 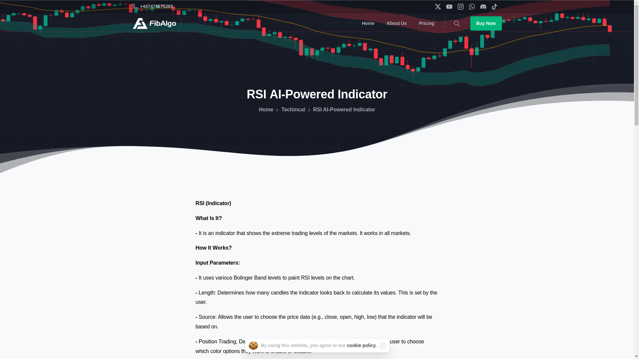 I want to click on YouTube, so click(x=449, y=7).